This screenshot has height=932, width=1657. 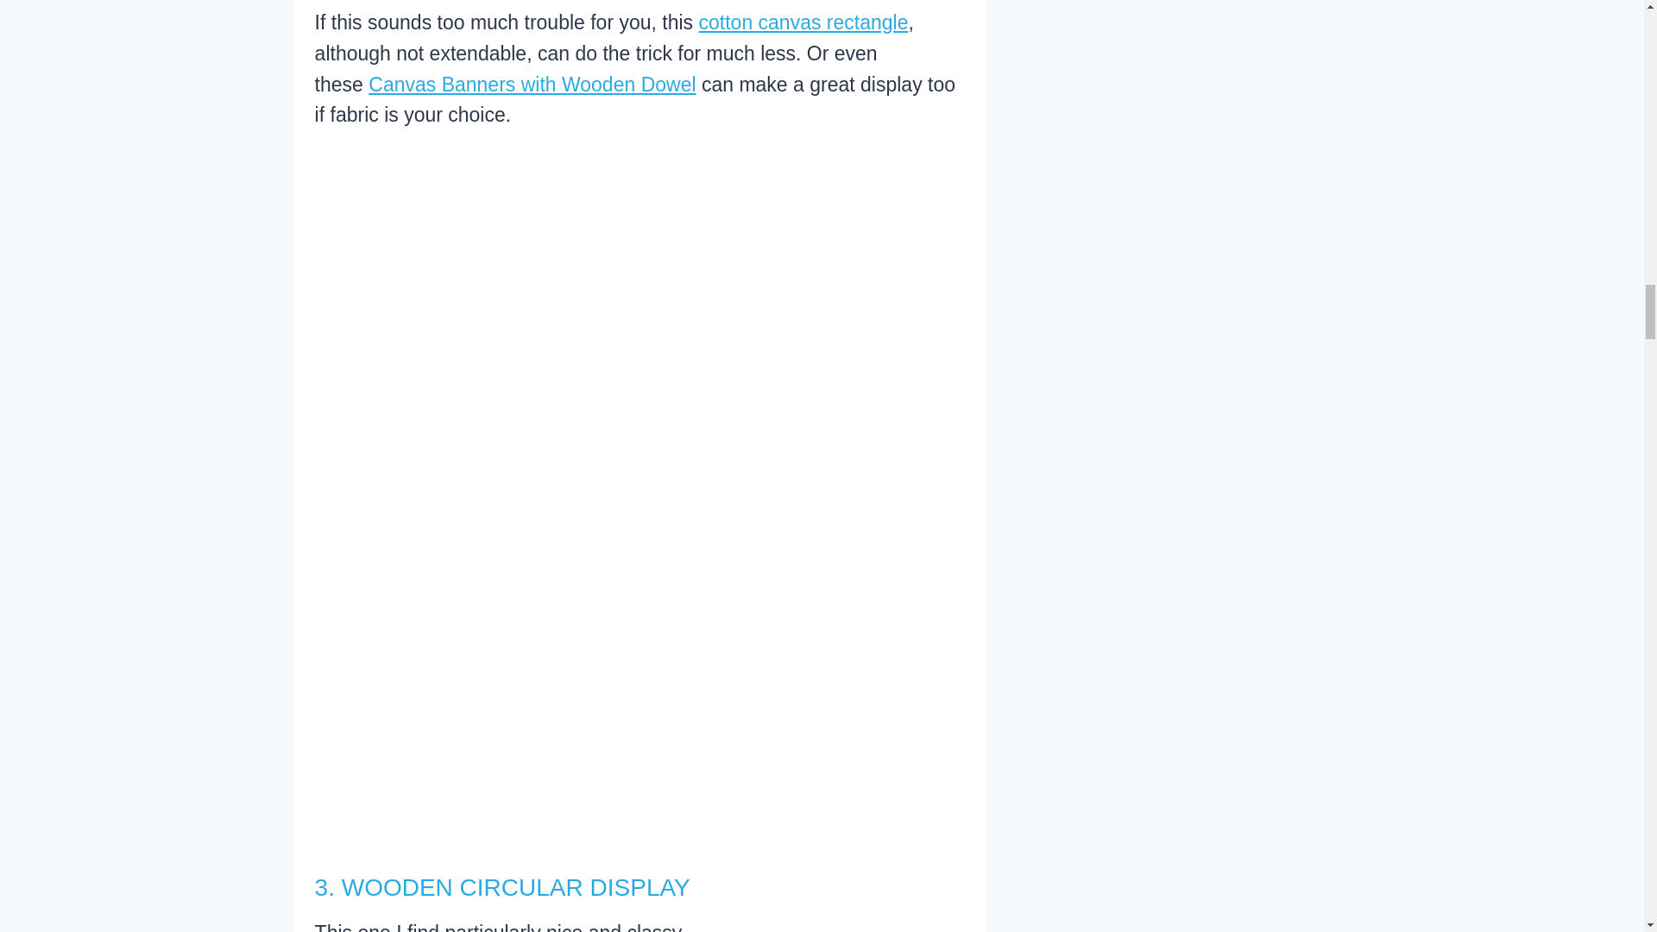 I want to click on Canvas Banners with Wooden Dowel, so click(x=532, y=85).